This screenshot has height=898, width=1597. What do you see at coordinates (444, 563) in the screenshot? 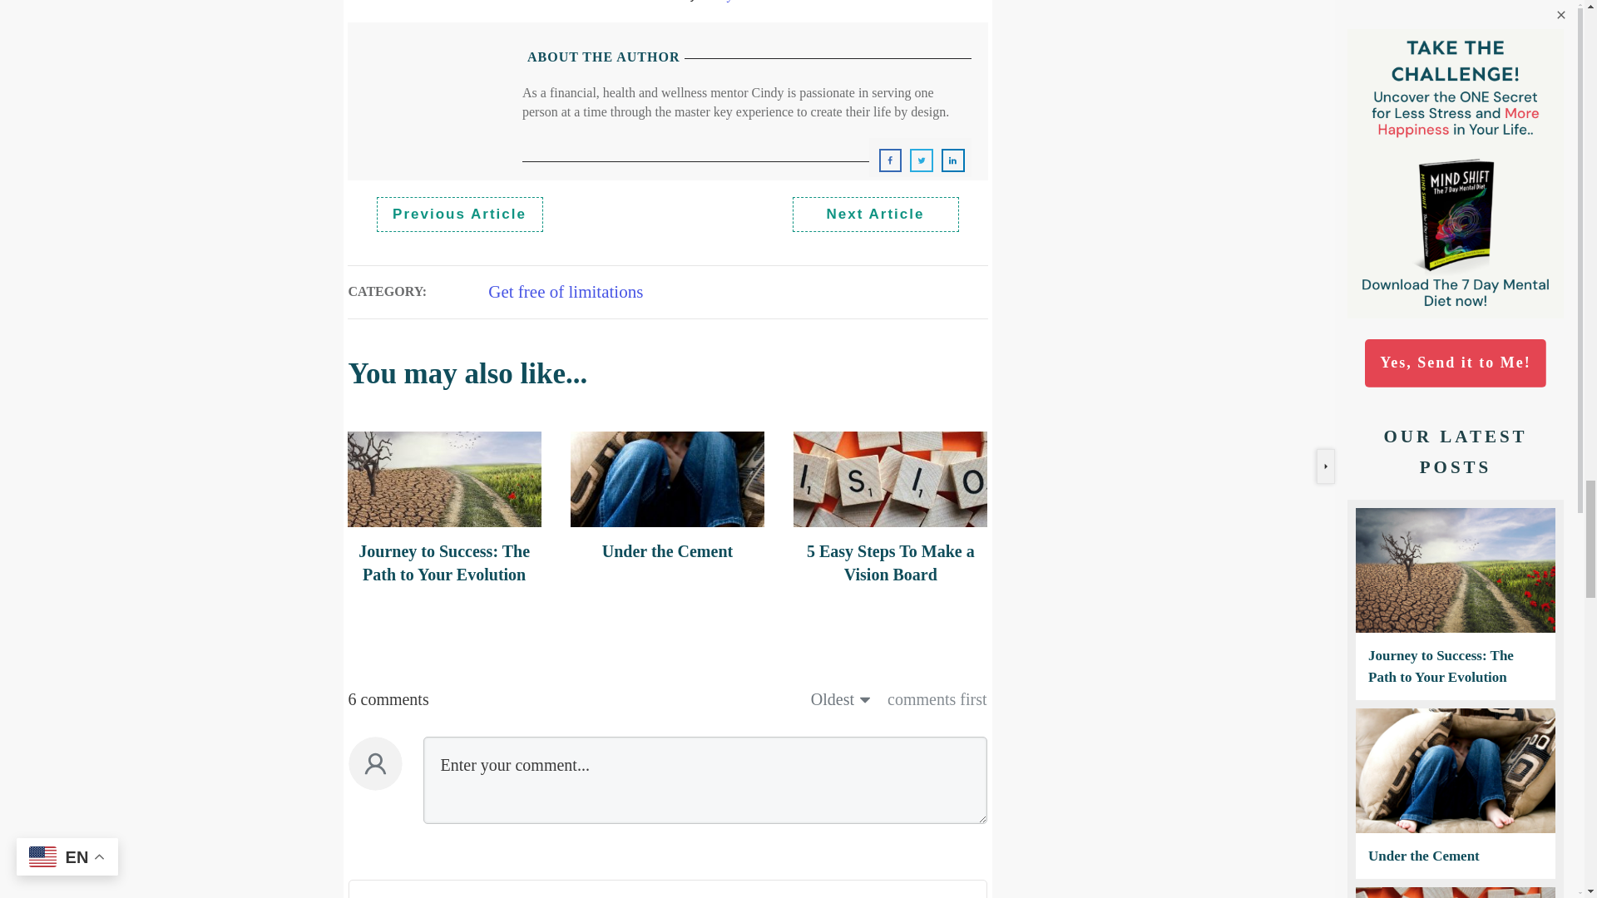
I see `Journey to Success: The Path to Your Evolution` at bounding box center [444, 563].